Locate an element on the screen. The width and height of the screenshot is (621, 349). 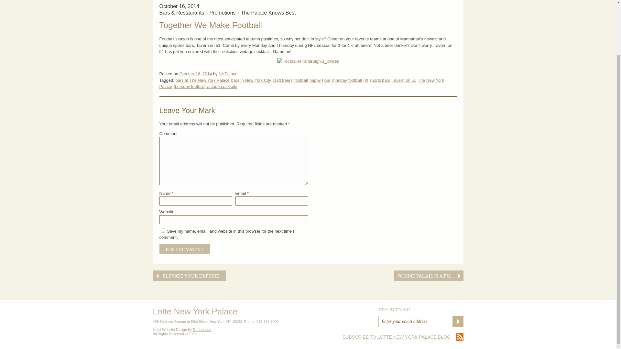
Like is located at coordinates (407, 252).